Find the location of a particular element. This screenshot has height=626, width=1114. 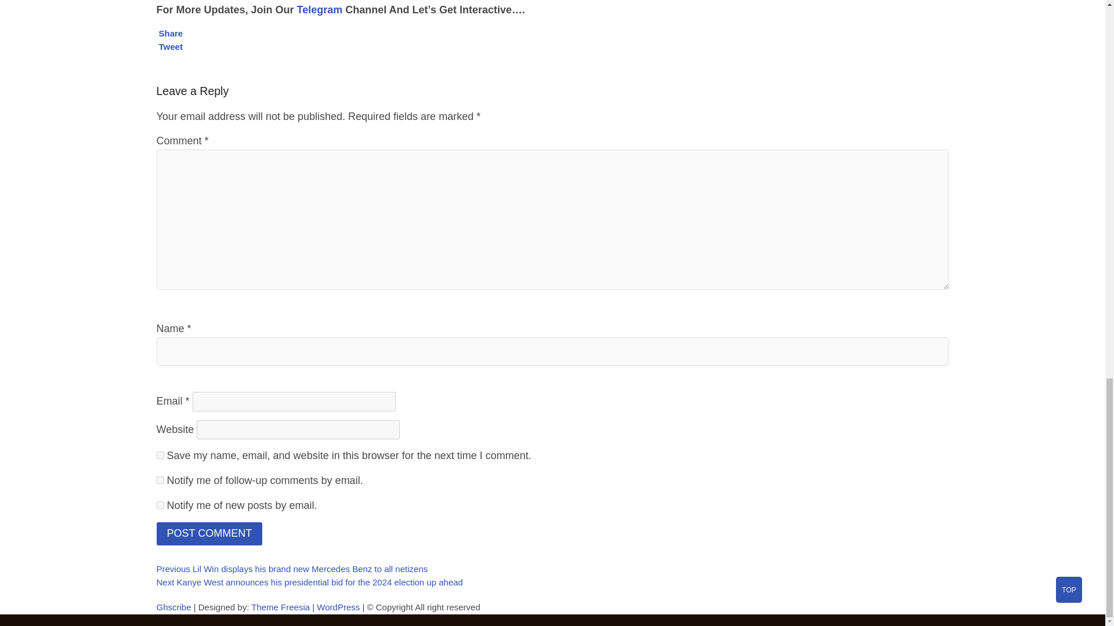

yes is located at coordinates (160, 454).